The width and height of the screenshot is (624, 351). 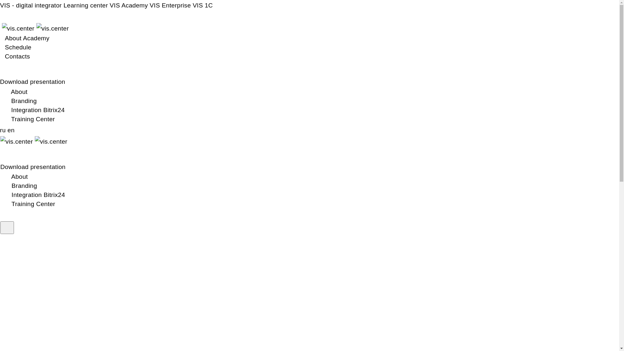 What do you see at coordinates (106, 5) in the screenshot?
I see `Learning center VIS Academy` at bounding box center [106, 5].